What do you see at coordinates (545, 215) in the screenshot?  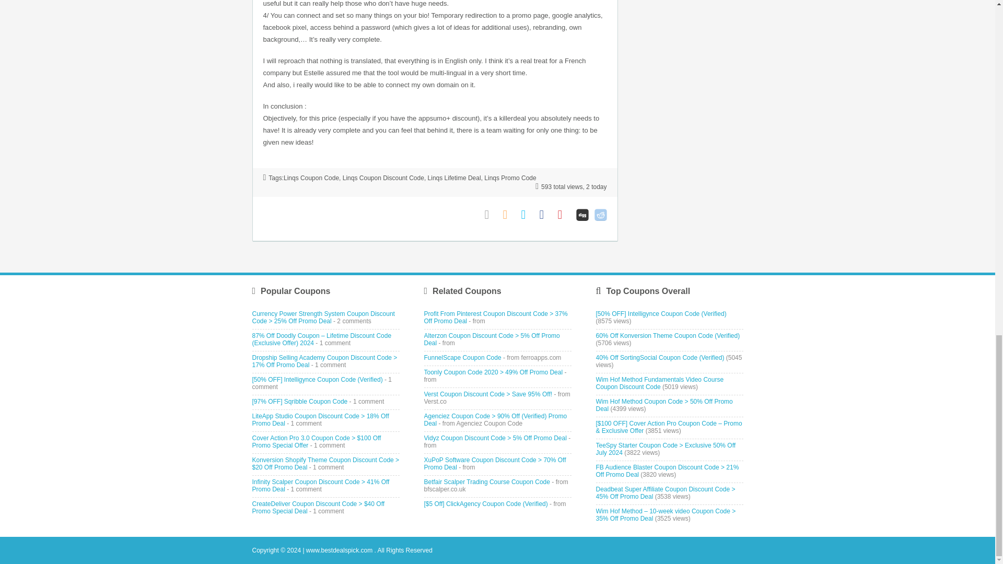 I see `Facebook` at bounding box center [545, 215].